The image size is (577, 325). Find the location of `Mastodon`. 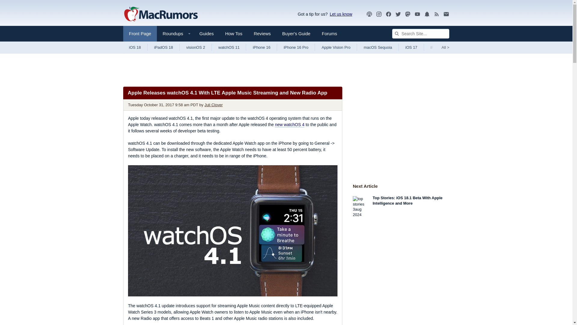

Mastodon is located at coordinates (408, 14).